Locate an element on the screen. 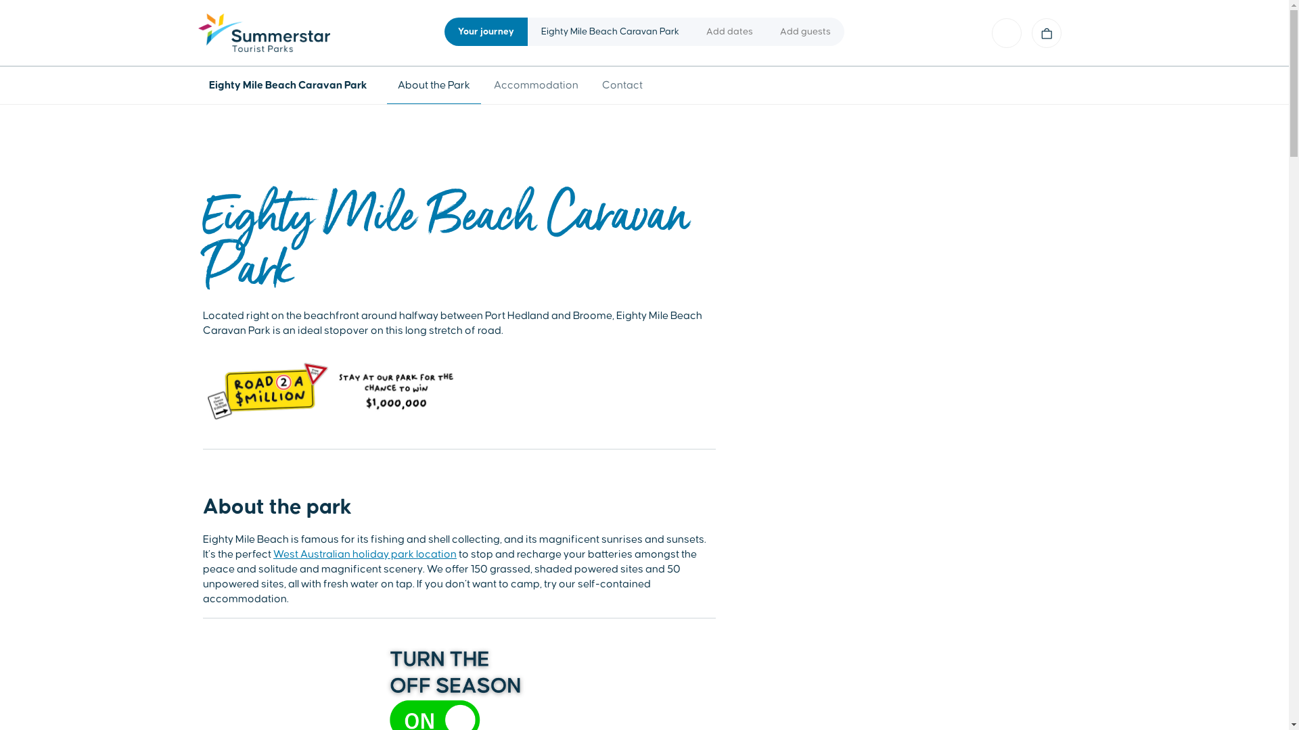 This screenshot has width=1299, height=730. Eighty Mile Beach Caravan Park is located at coordinates (291, 85).